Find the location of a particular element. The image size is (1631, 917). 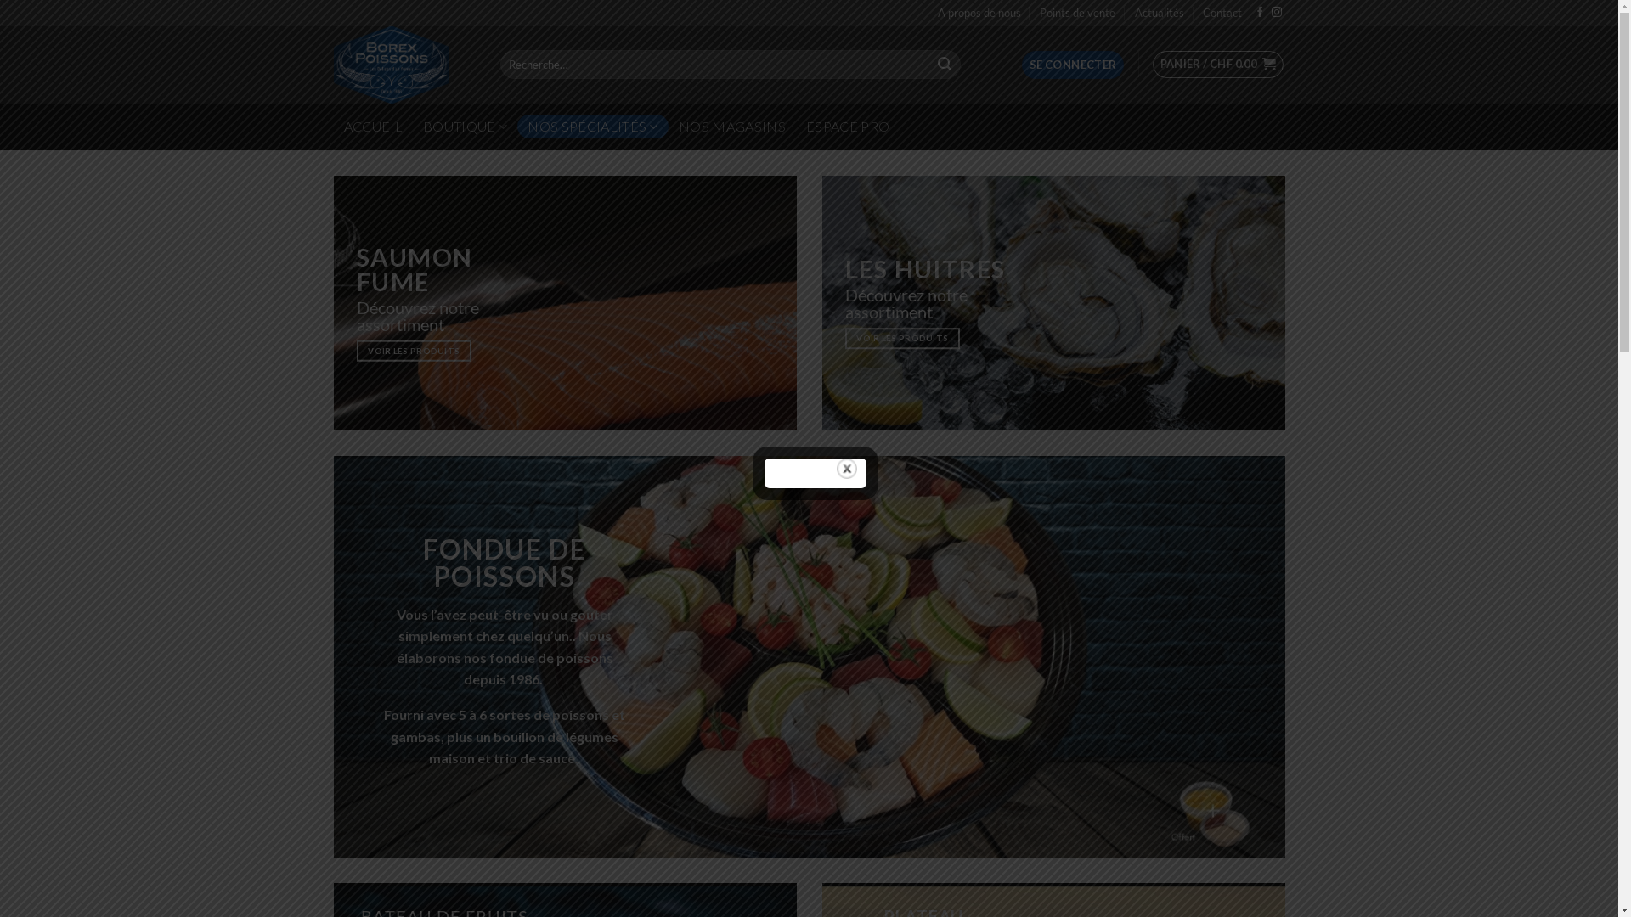

PANIER / CHF 0.00 is located at coordinates (1218, 65).